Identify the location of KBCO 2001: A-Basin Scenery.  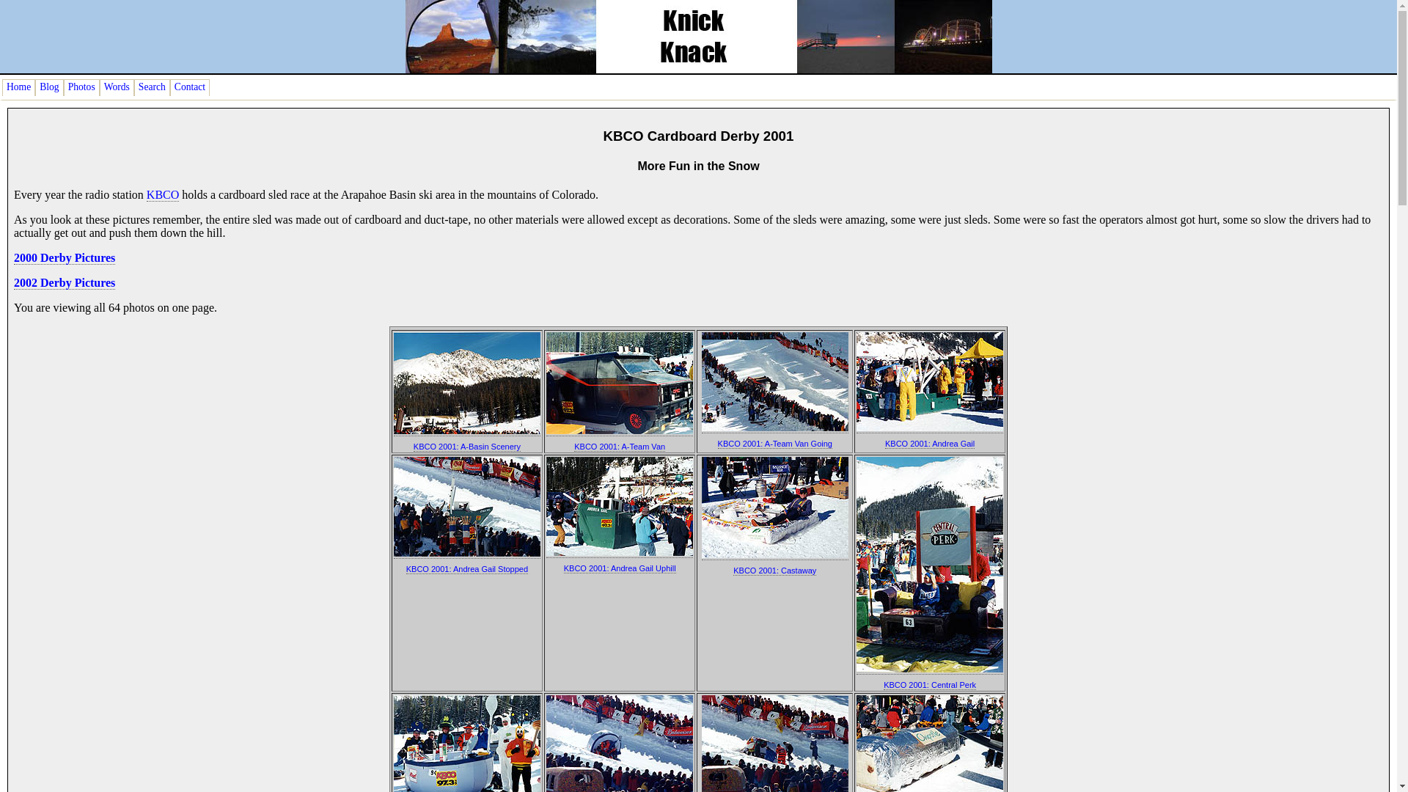
(467, 446).